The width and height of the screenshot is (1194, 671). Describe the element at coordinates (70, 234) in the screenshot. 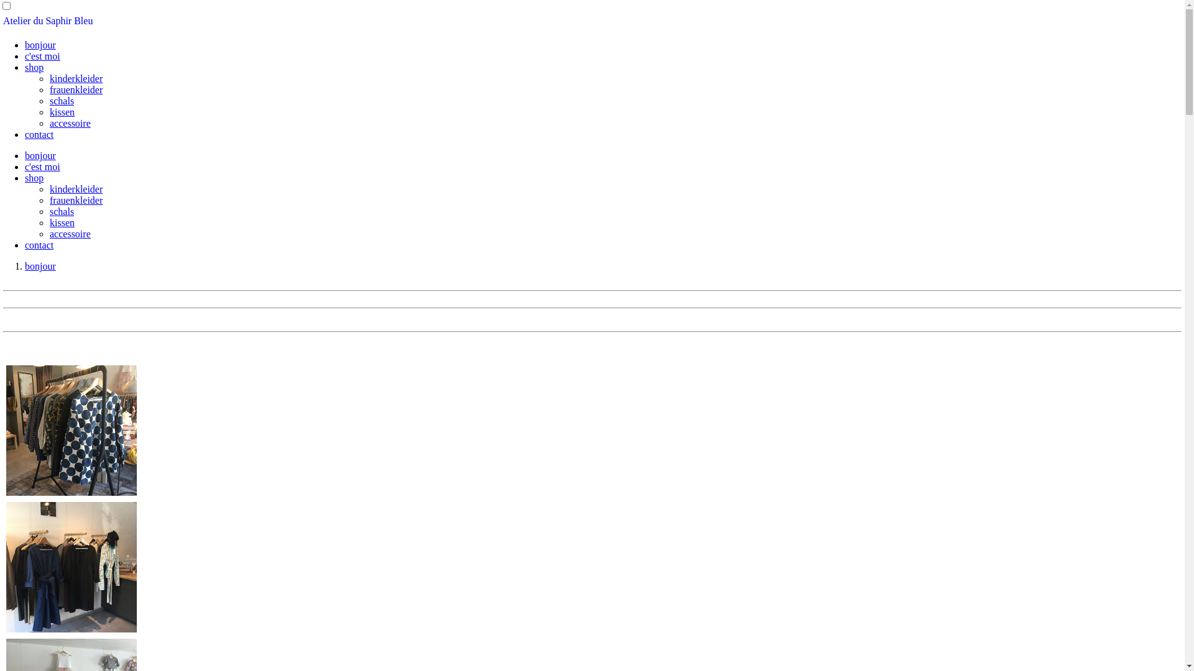

I see `accessoire` at that location.